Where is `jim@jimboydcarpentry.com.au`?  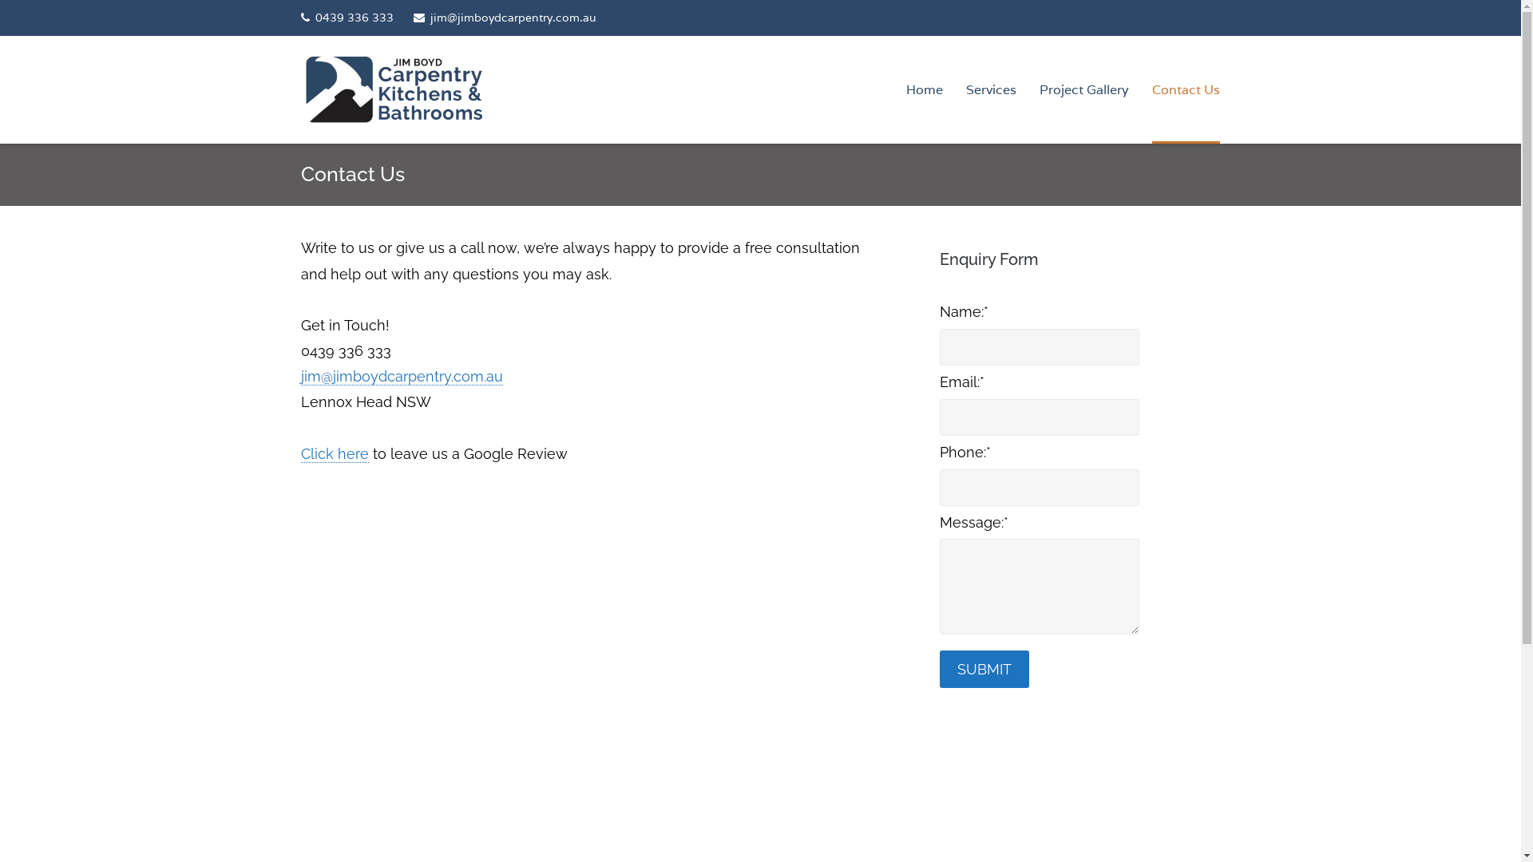 jim@jimboydcarpentry.com.au is located at coordinates (505, 18).